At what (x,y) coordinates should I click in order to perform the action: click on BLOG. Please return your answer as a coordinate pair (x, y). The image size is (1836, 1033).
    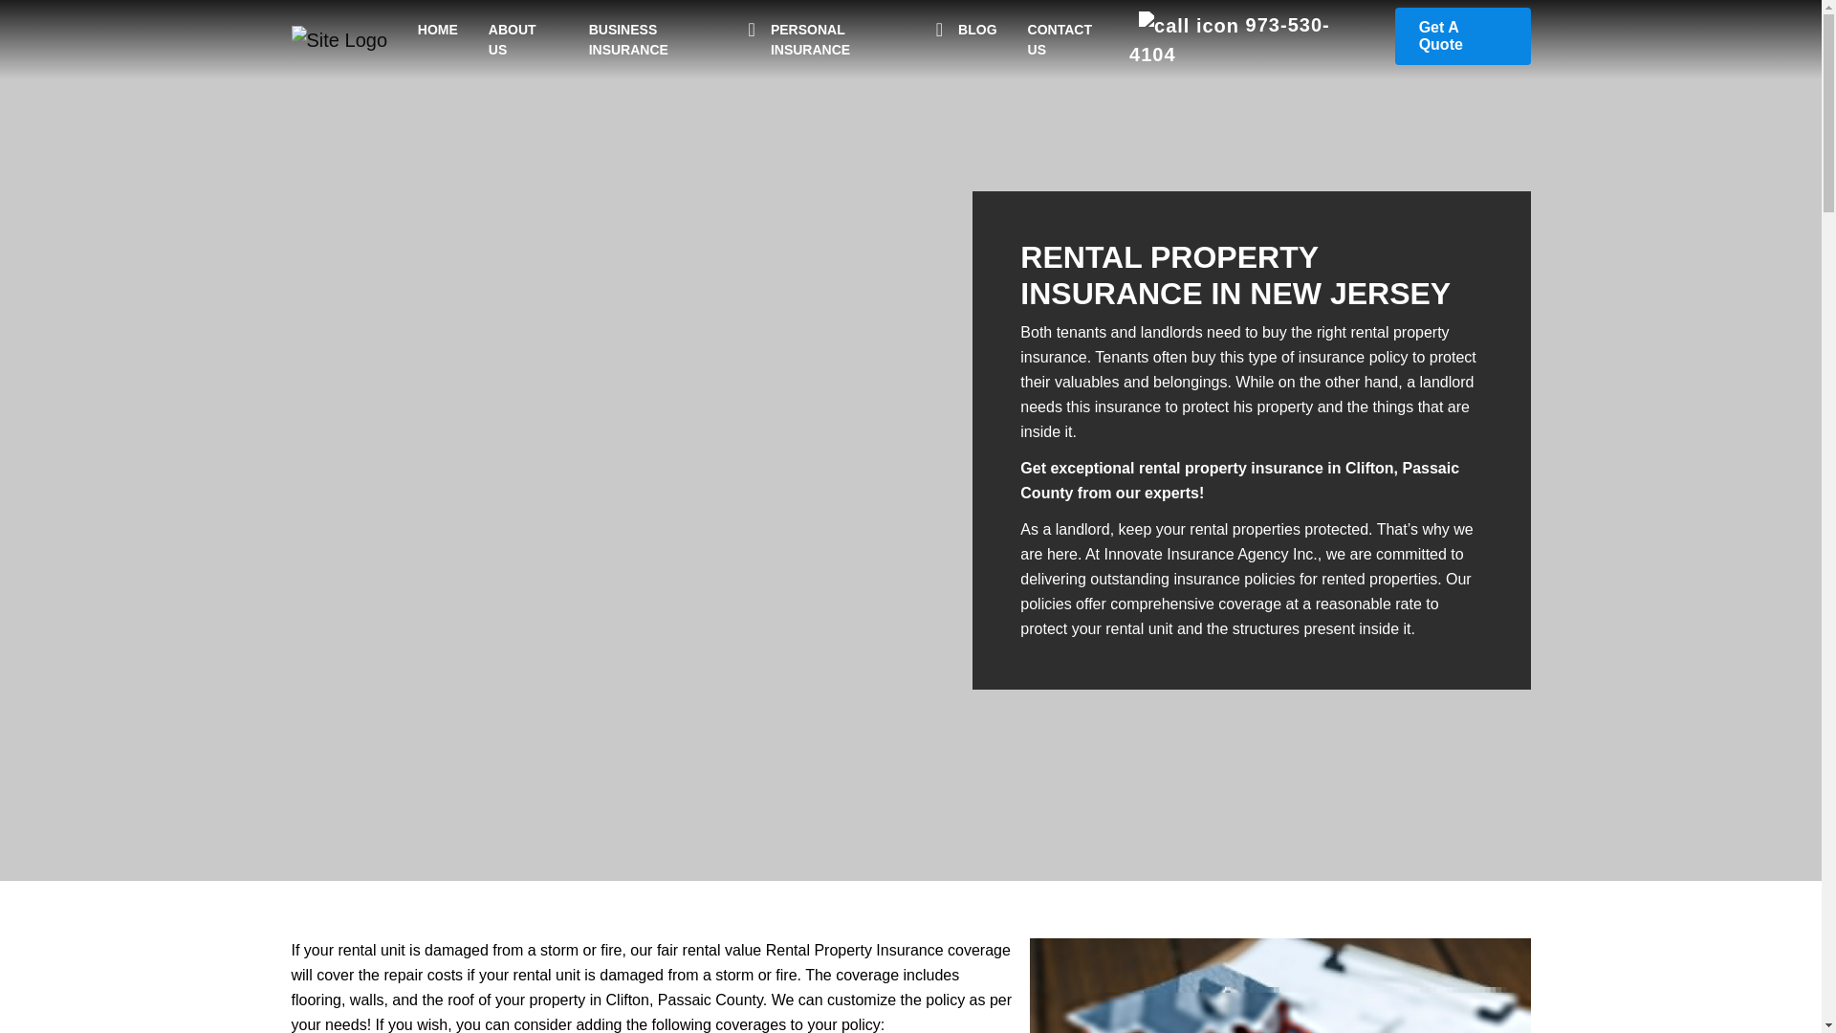
    Looking at the image, I should click on (977, 29).